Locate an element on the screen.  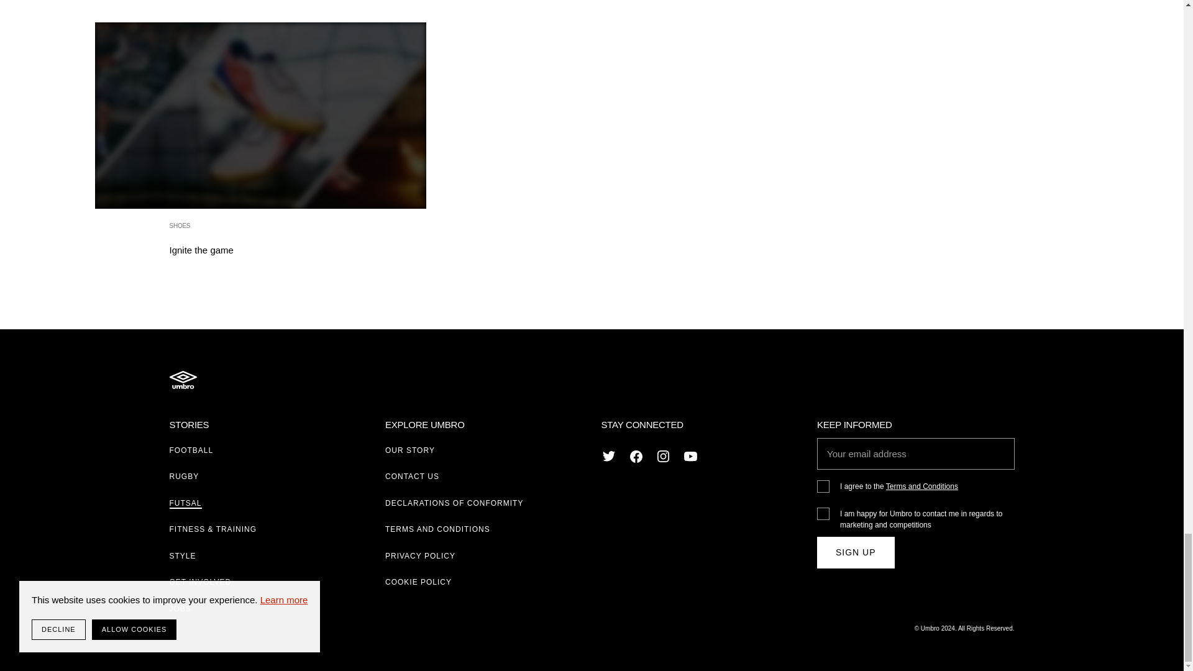
TERMS AND CONDITIONS is located at coordinates (437, 529).